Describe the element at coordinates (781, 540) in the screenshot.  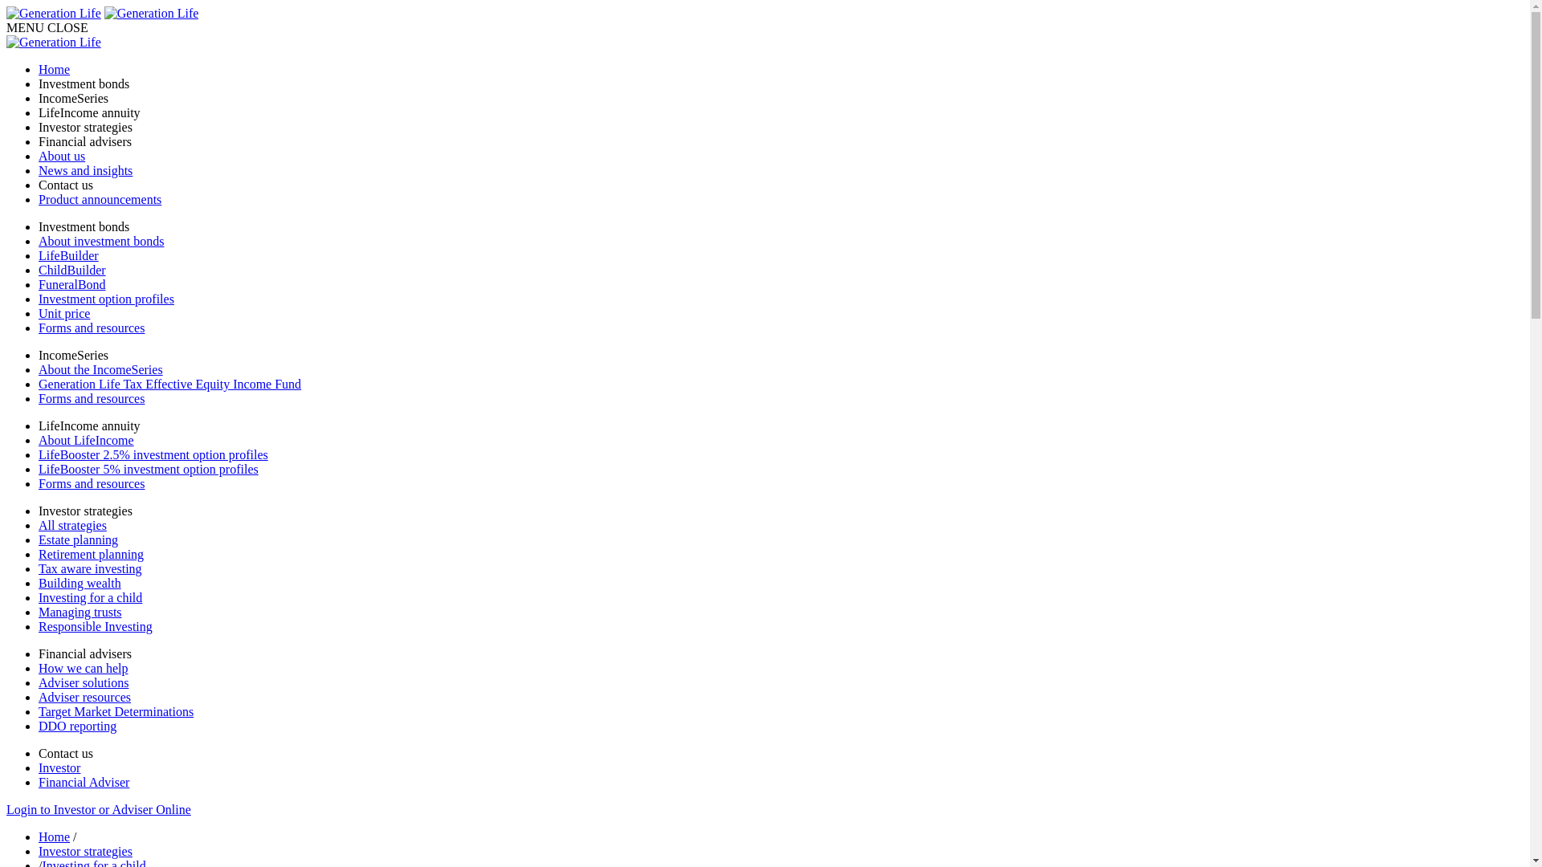
I see `Estate planning` at that location.